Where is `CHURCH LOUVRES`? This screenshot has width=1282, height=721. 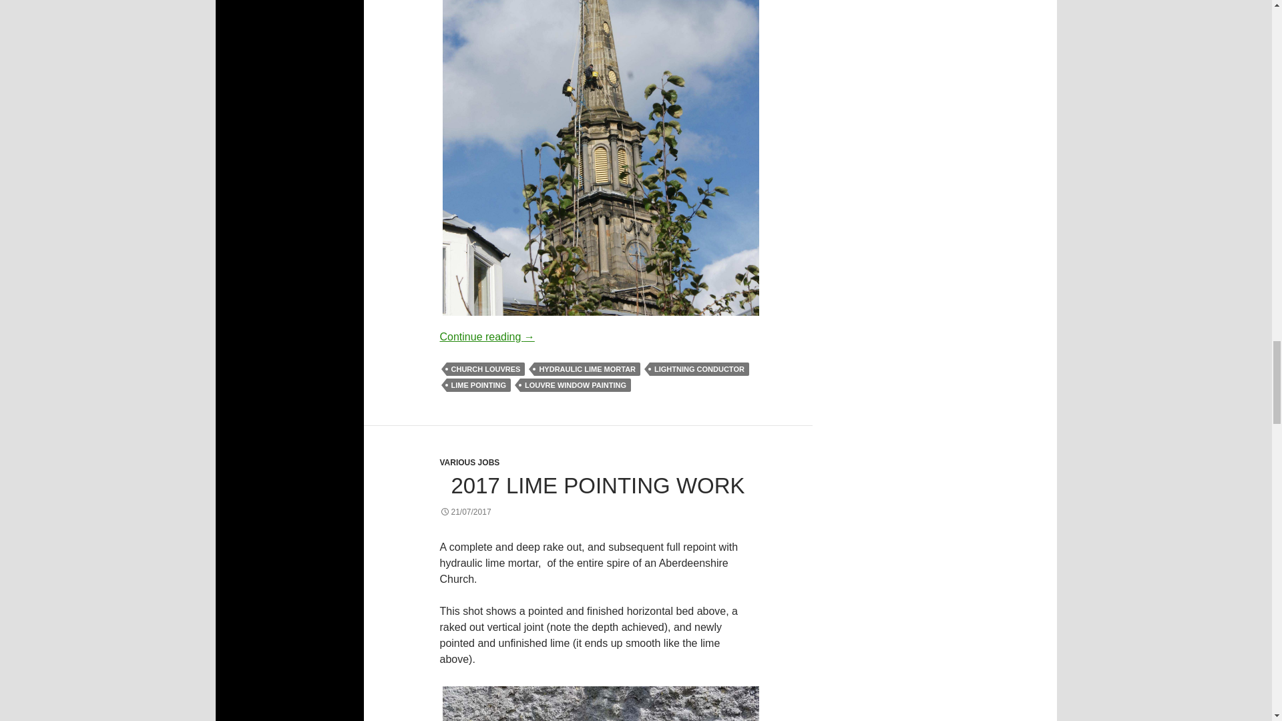 CHURCH LOUVRES is located at coordinates (485, 369).